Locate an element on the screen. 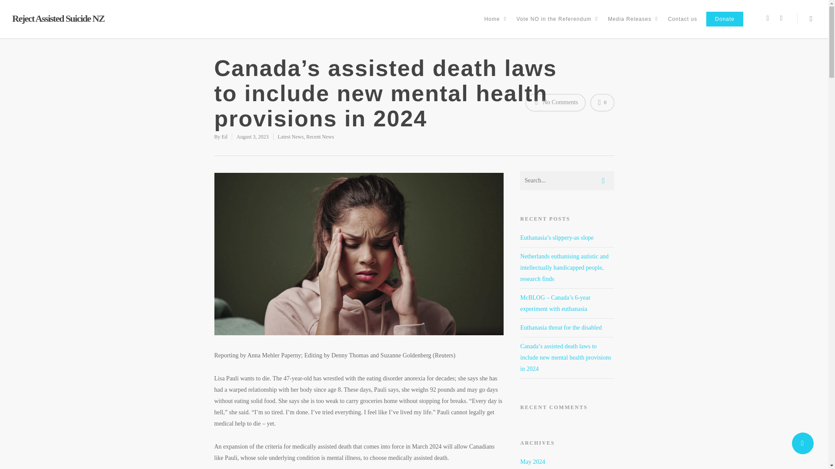  0 is located at coordinates (602, 102).